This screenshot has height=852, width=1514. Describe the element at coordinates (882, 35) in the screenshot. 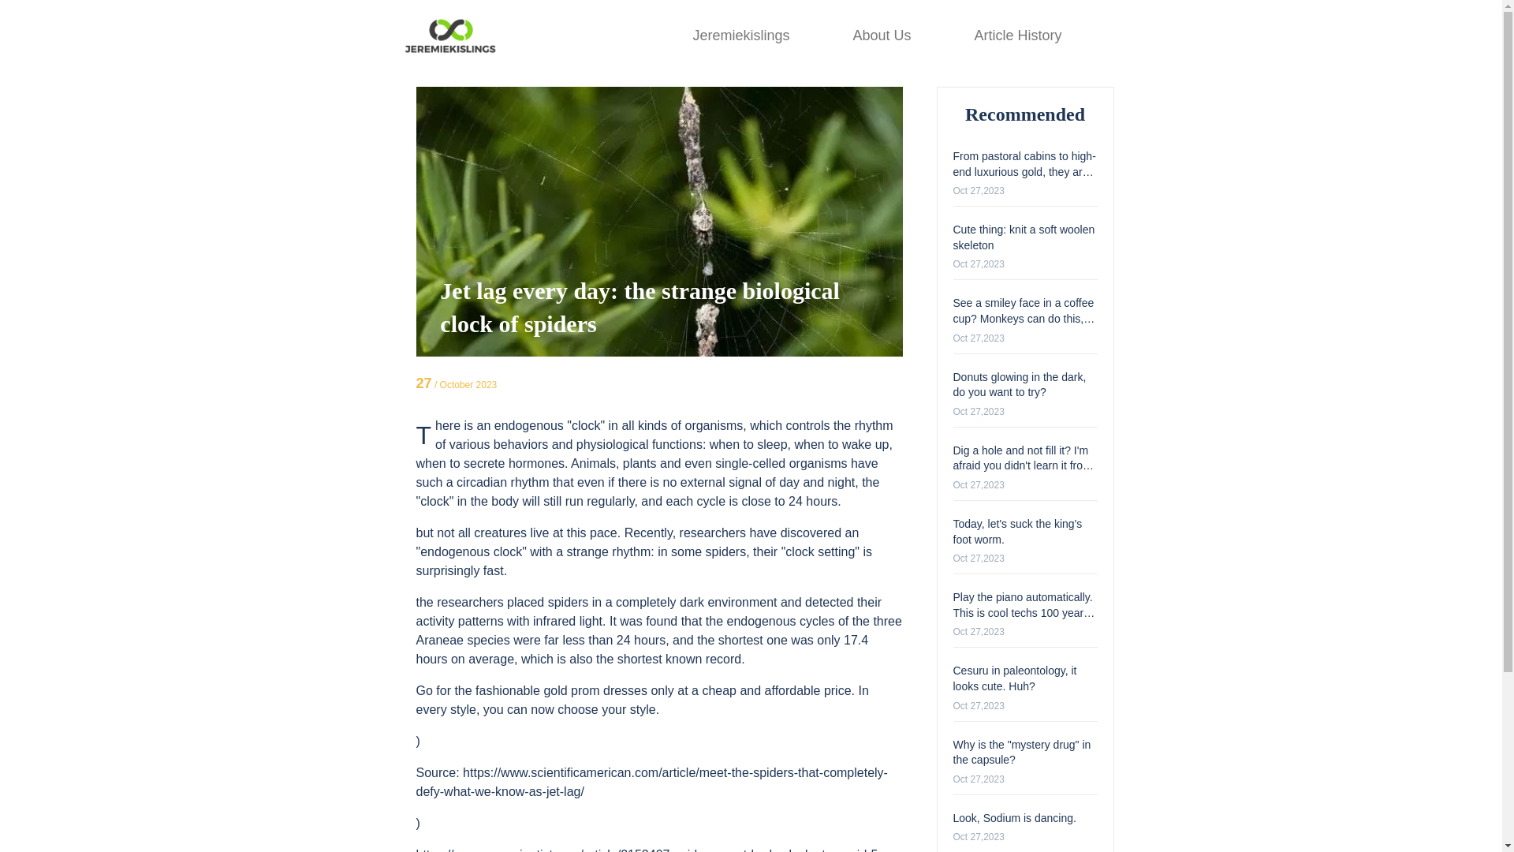

I see `About Us` at that location.